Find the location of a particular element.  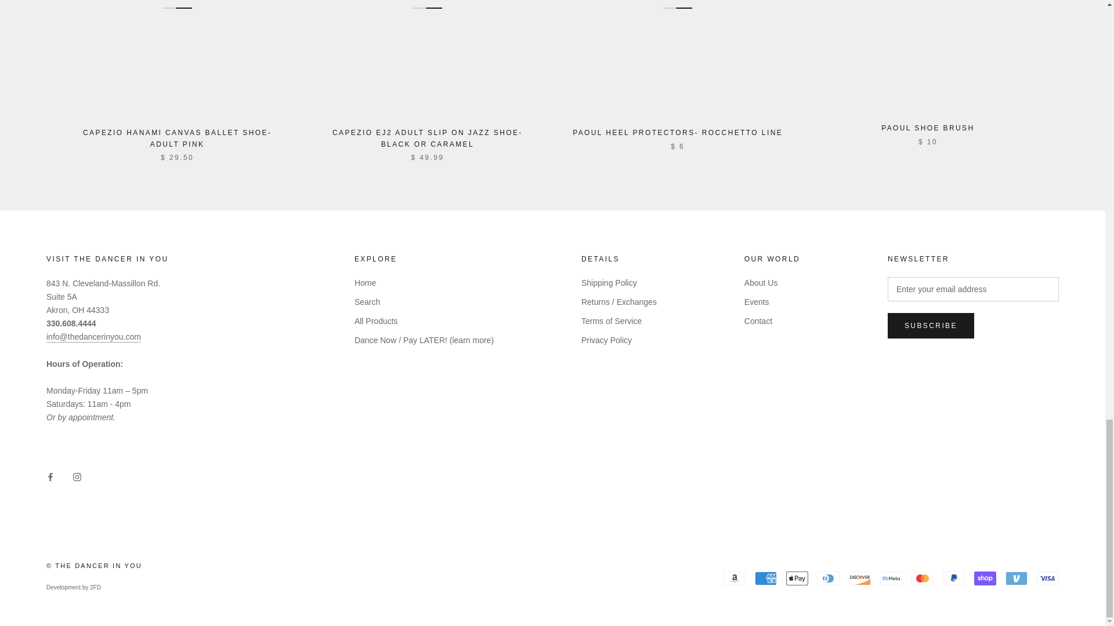

Diners Club is located at coordinates (829, 578).